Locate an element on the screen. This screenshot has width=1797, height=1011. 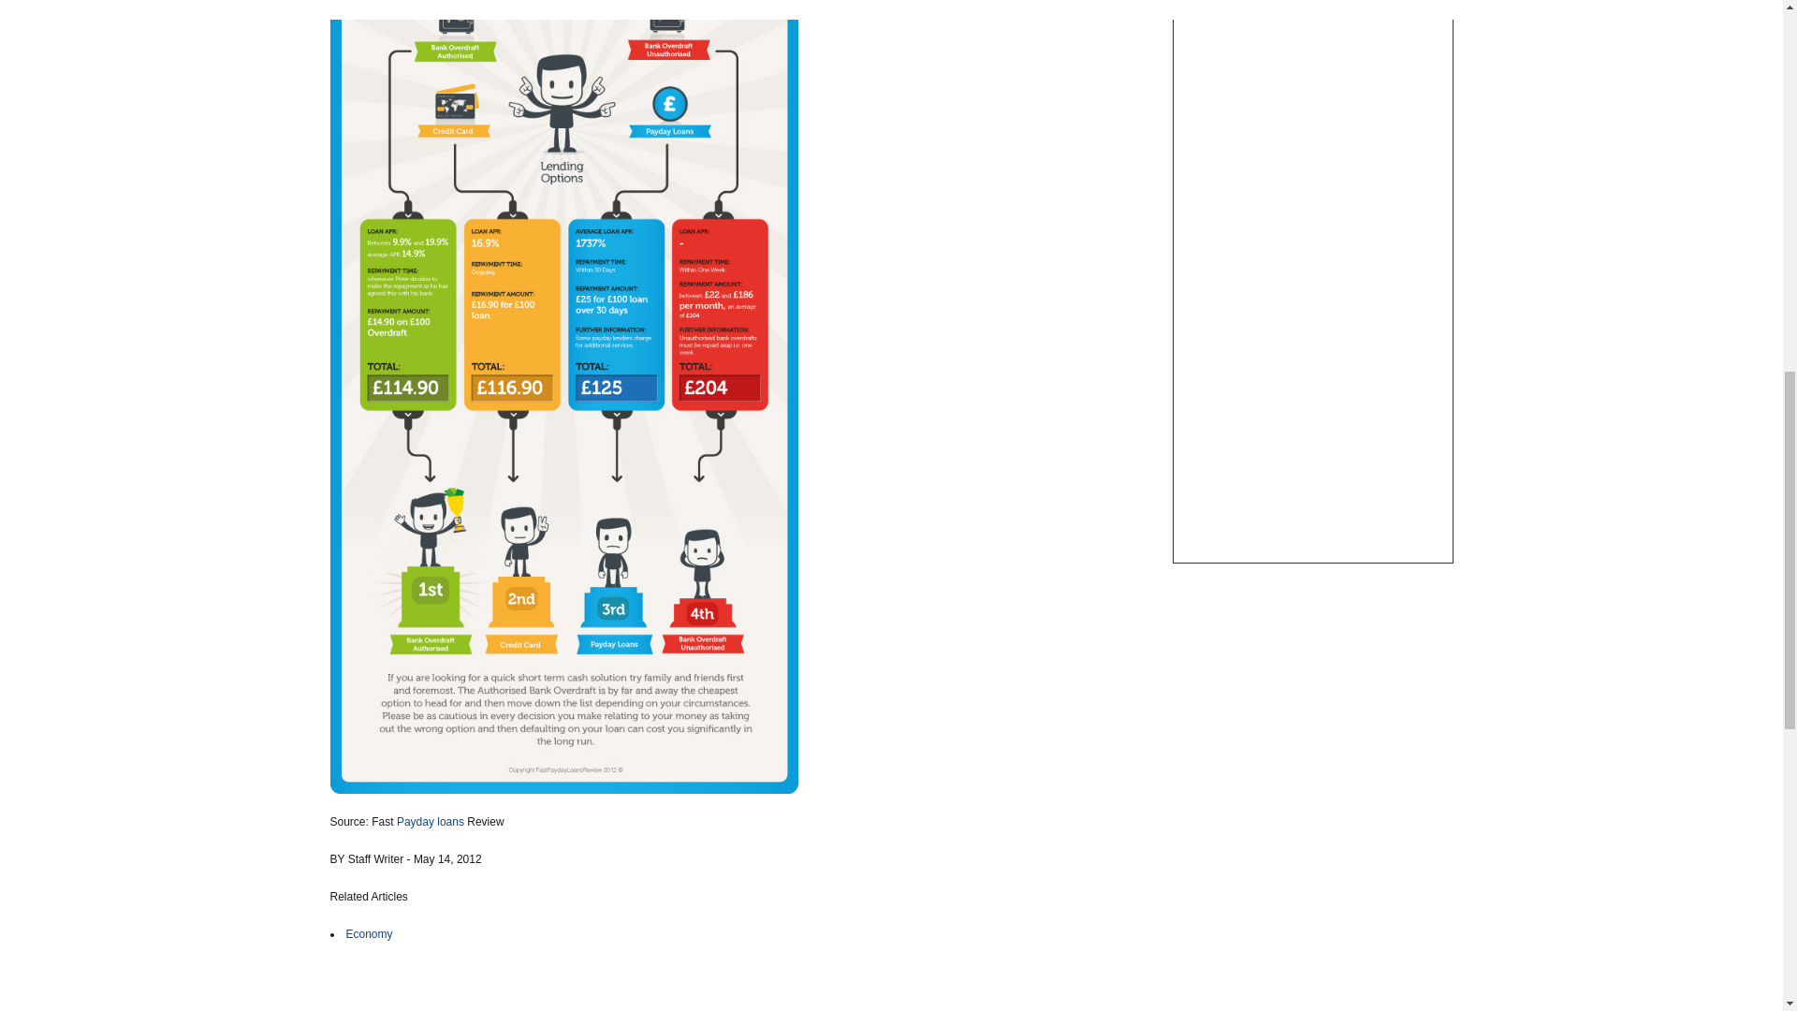
Economy is located at coordinates (370, 934).